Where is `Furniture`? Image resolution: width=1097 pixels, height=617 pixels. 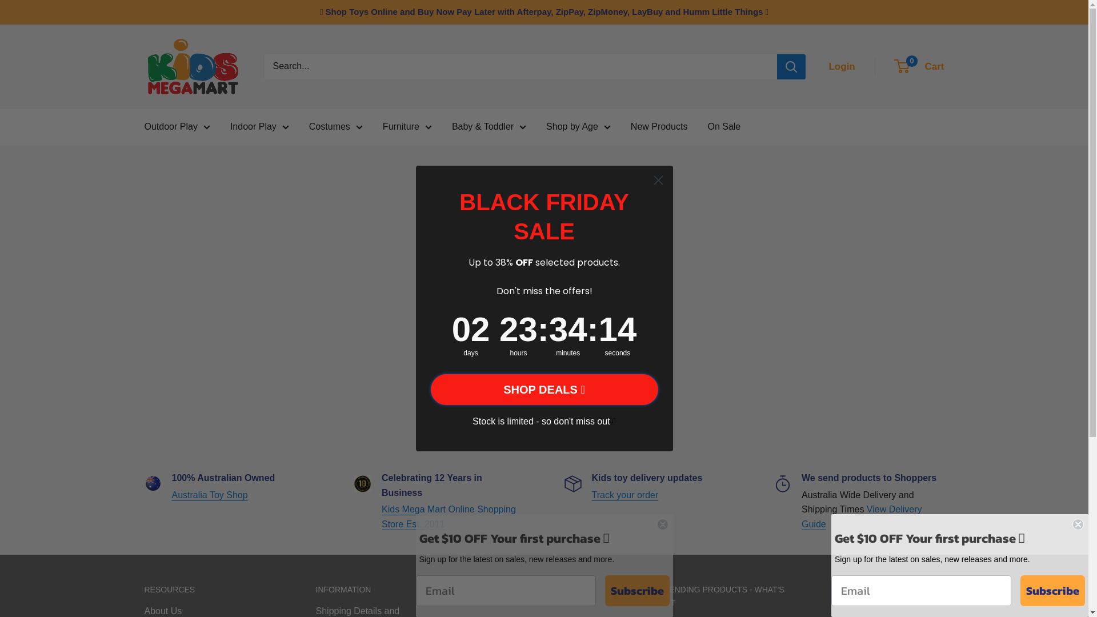
Furniture is located at coordinates (407, 127).